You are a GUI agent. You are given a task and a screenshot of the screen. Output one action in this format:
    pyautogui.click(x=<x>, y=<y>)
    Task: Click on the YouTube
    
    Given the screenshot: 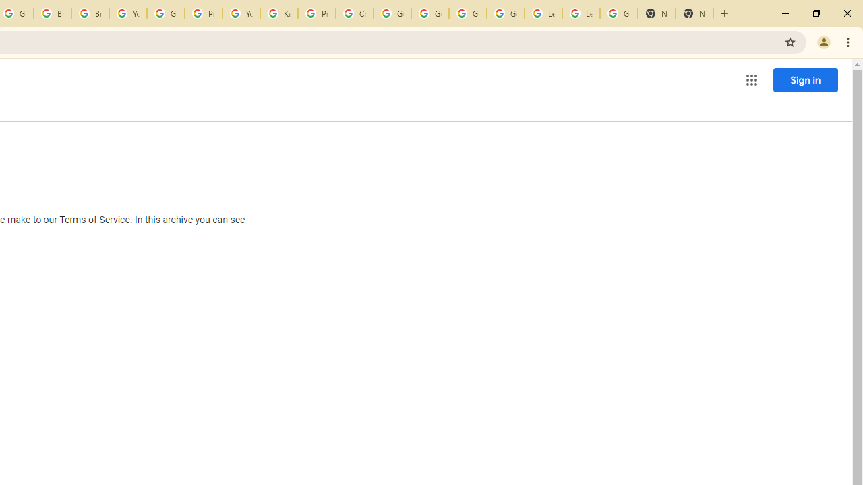 What is the action you would take?
    pyautogui.click(x=128, y=13)
    